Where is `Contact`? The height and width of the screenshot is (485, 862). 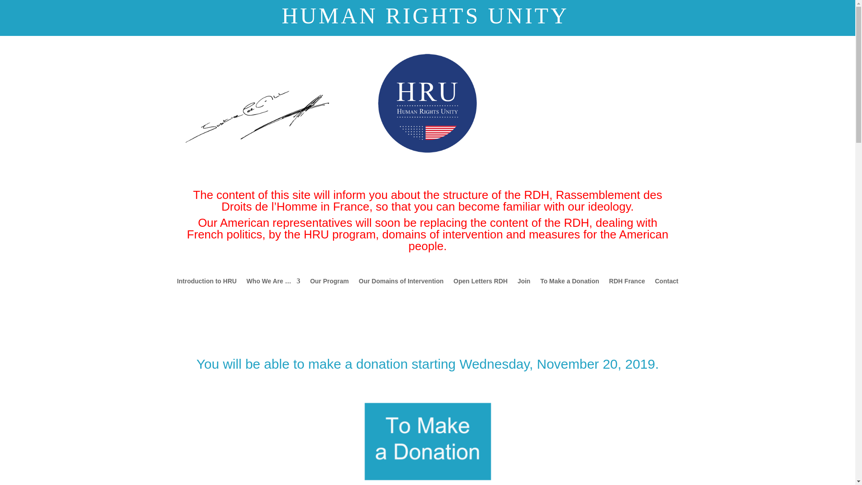
Contact is located at coordinates (667, 283).